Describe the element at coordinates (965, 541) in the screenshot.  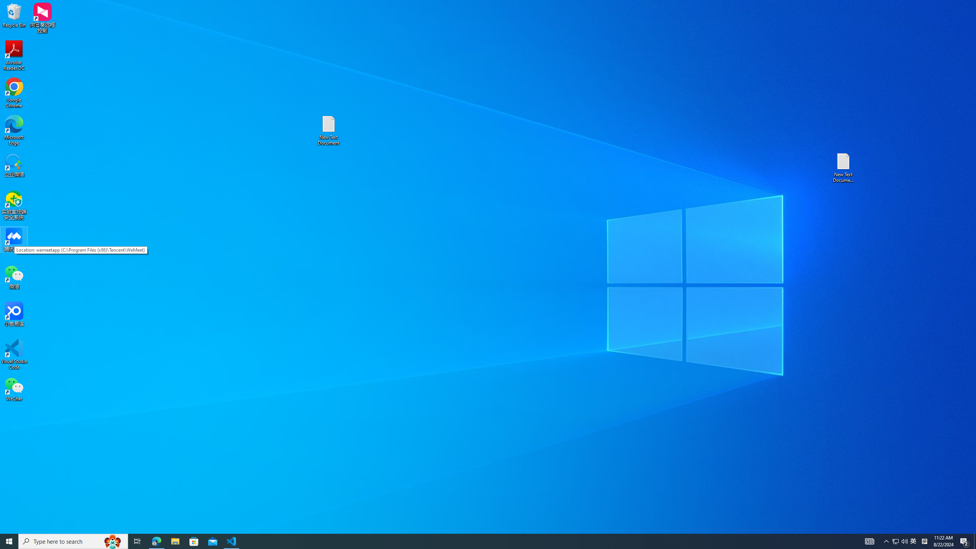
I see `Action Center, 2 new notifications` at that location.